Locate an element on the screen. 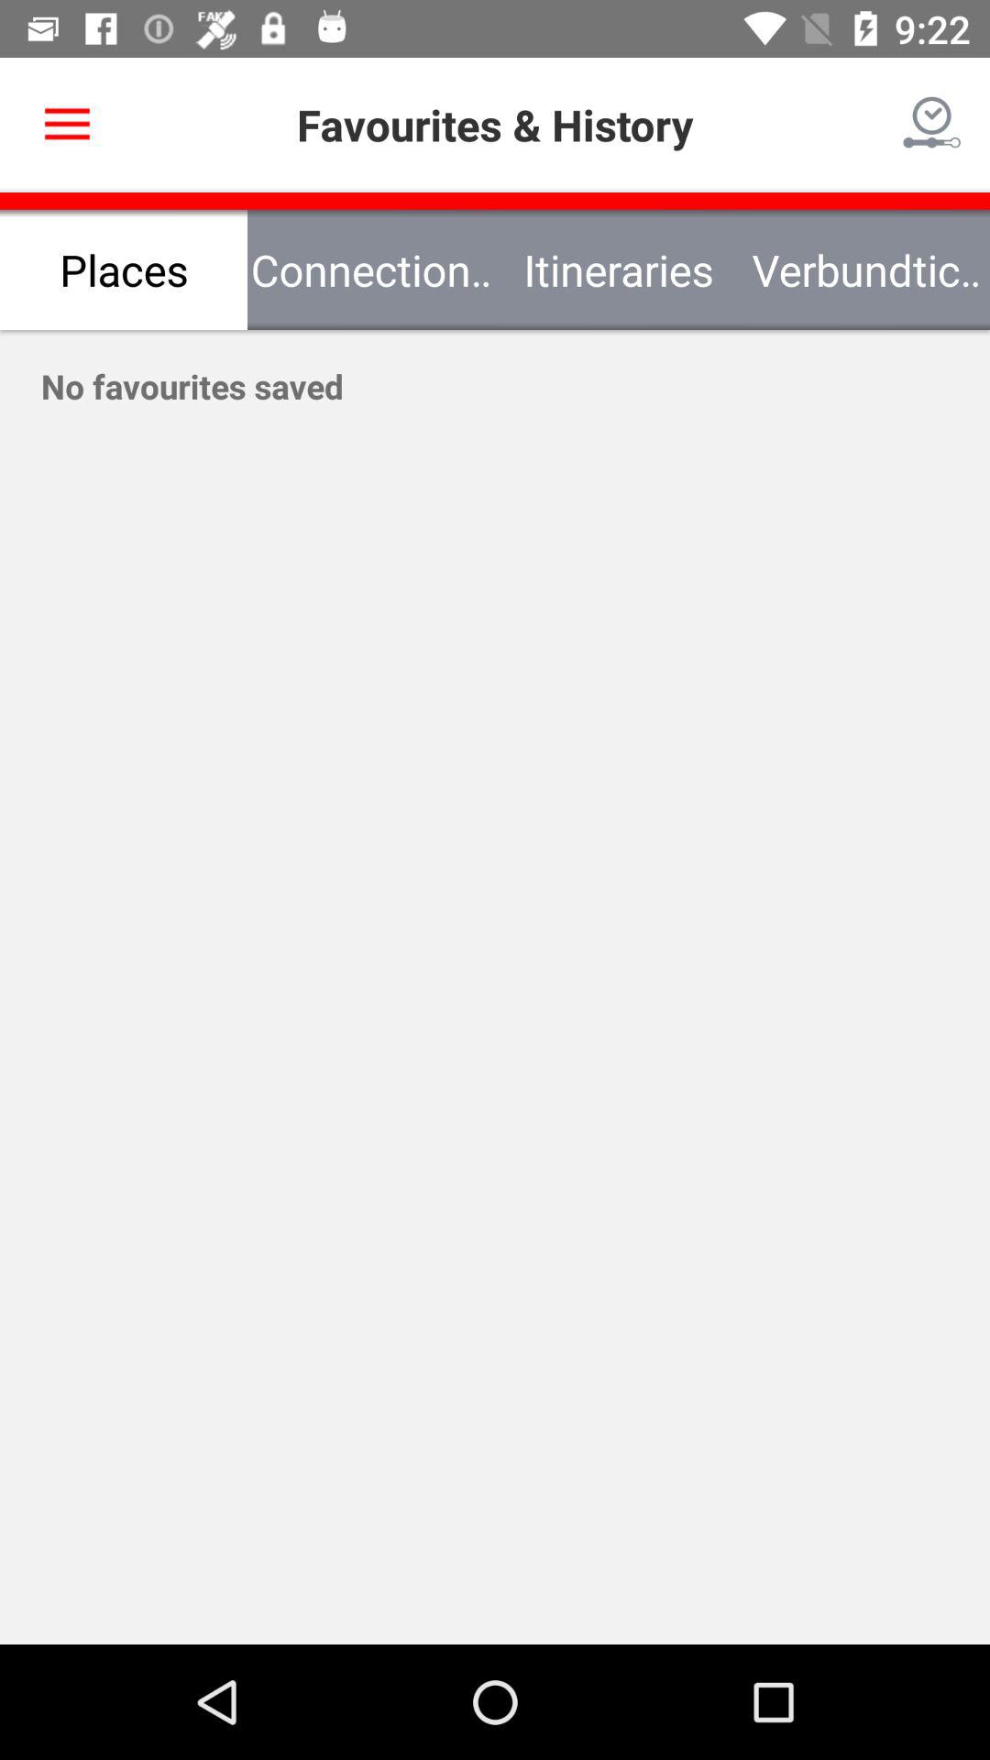 Image resolution: width=990 pixels, height=1760 pixels. turn off icon to the right of places is located at coordinates (371, 269).